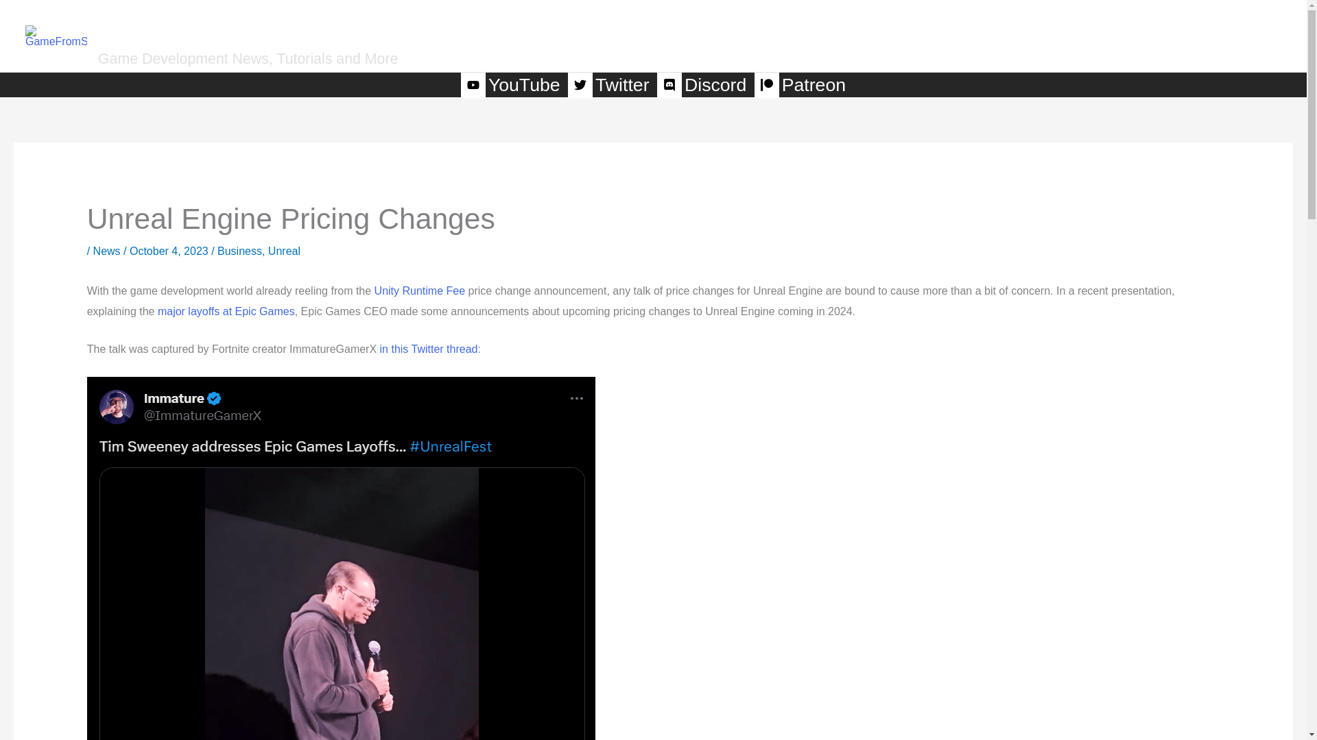 Image resolution: width=1317 pixels, height=740 pixels. Describe the element at coordinates (1021, 36) in the screenshot. I see `Reviews` at that location.